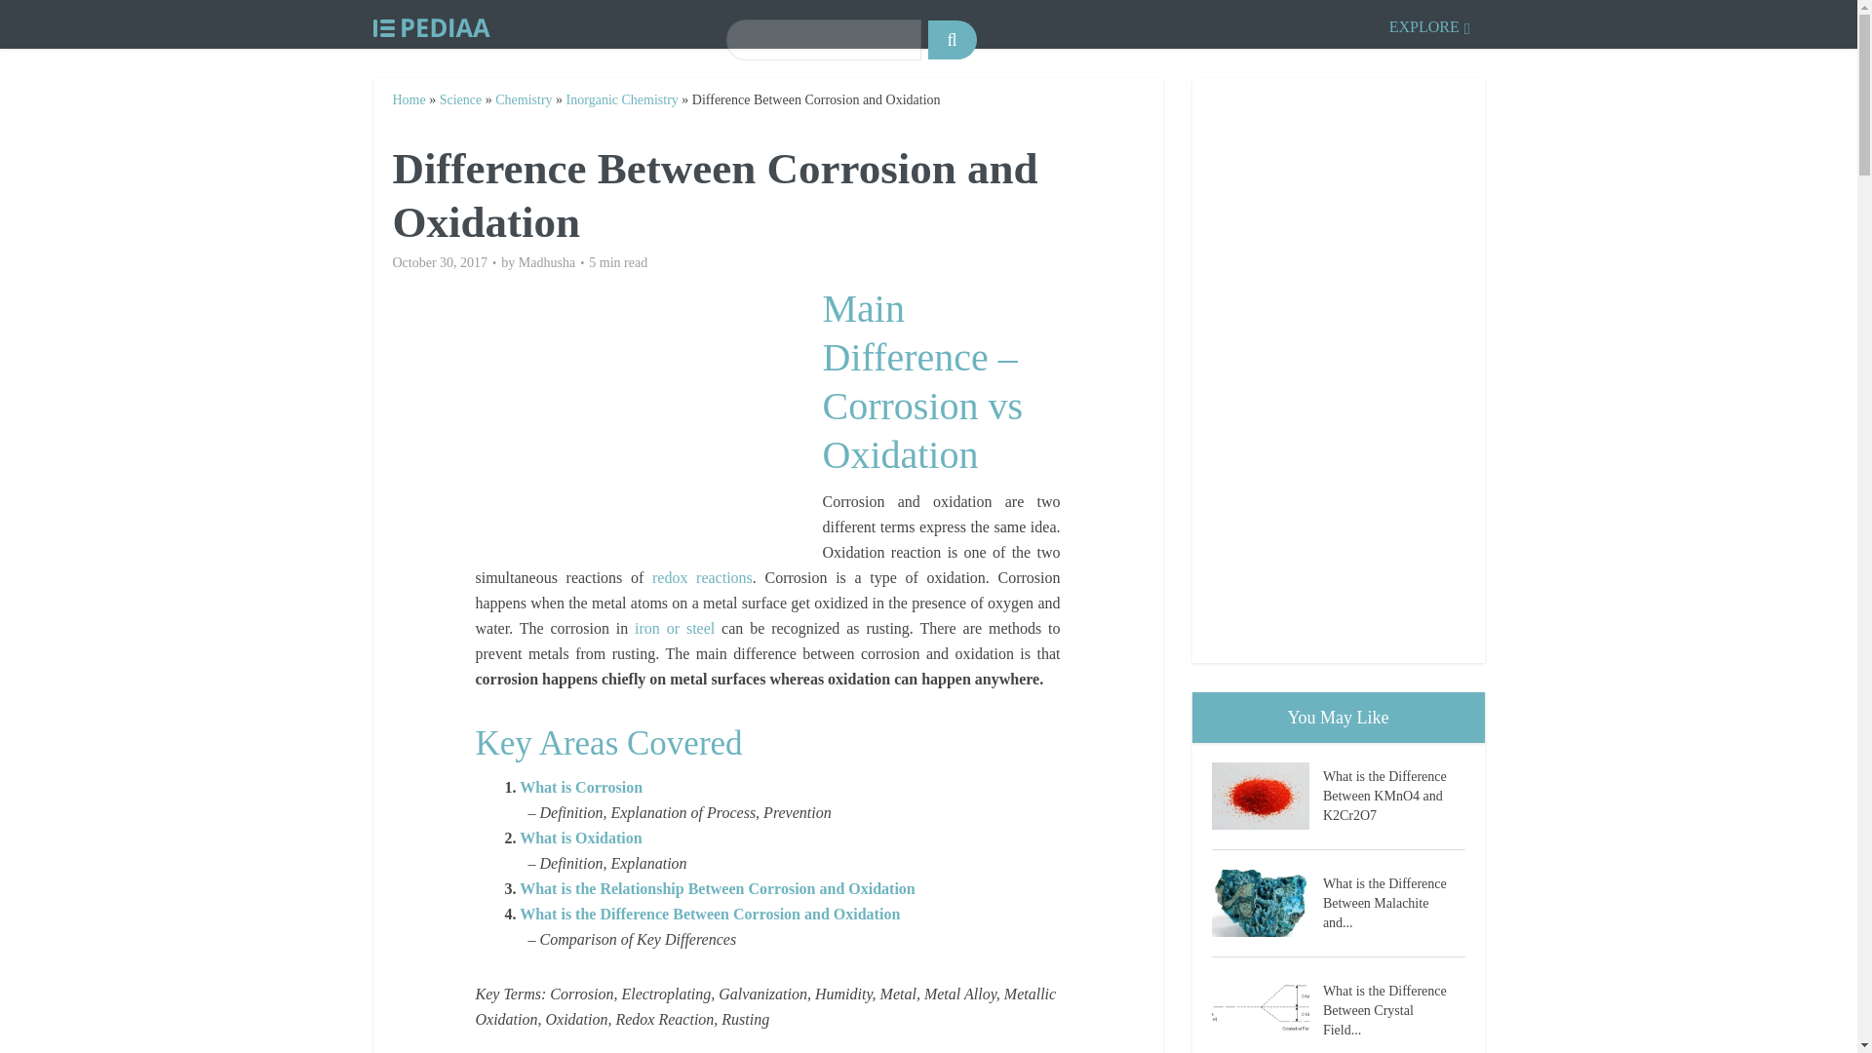 This screenshot has width=1872, height=1053. Describe the element at coordinates (1429, 23) in the screenshot. I see `EXPLORE` at that location.